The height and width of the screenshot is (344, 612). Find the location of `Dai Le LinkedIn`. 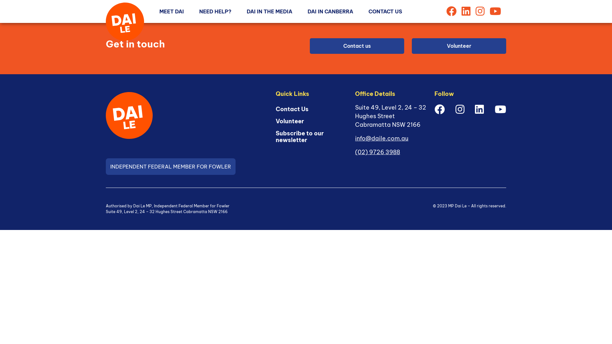

Dai Le LinkedIn is located at coordinates (479, 109).